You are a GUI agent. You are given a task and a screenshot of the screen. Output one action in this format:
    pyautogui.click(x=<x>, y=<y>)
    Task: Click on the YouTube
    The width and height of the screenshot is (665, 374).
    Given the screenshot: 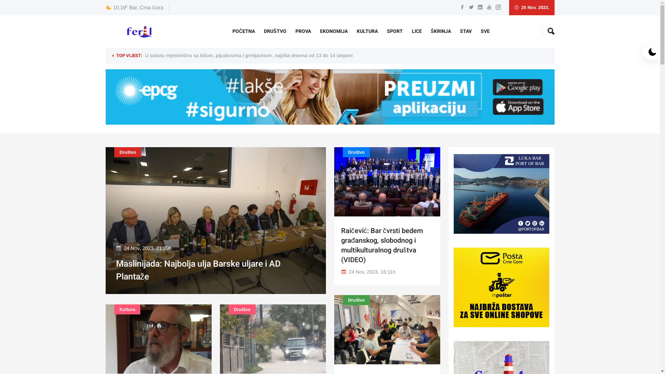 What is the action you would take?
    pyautogui.click(x=489, y=8)
    